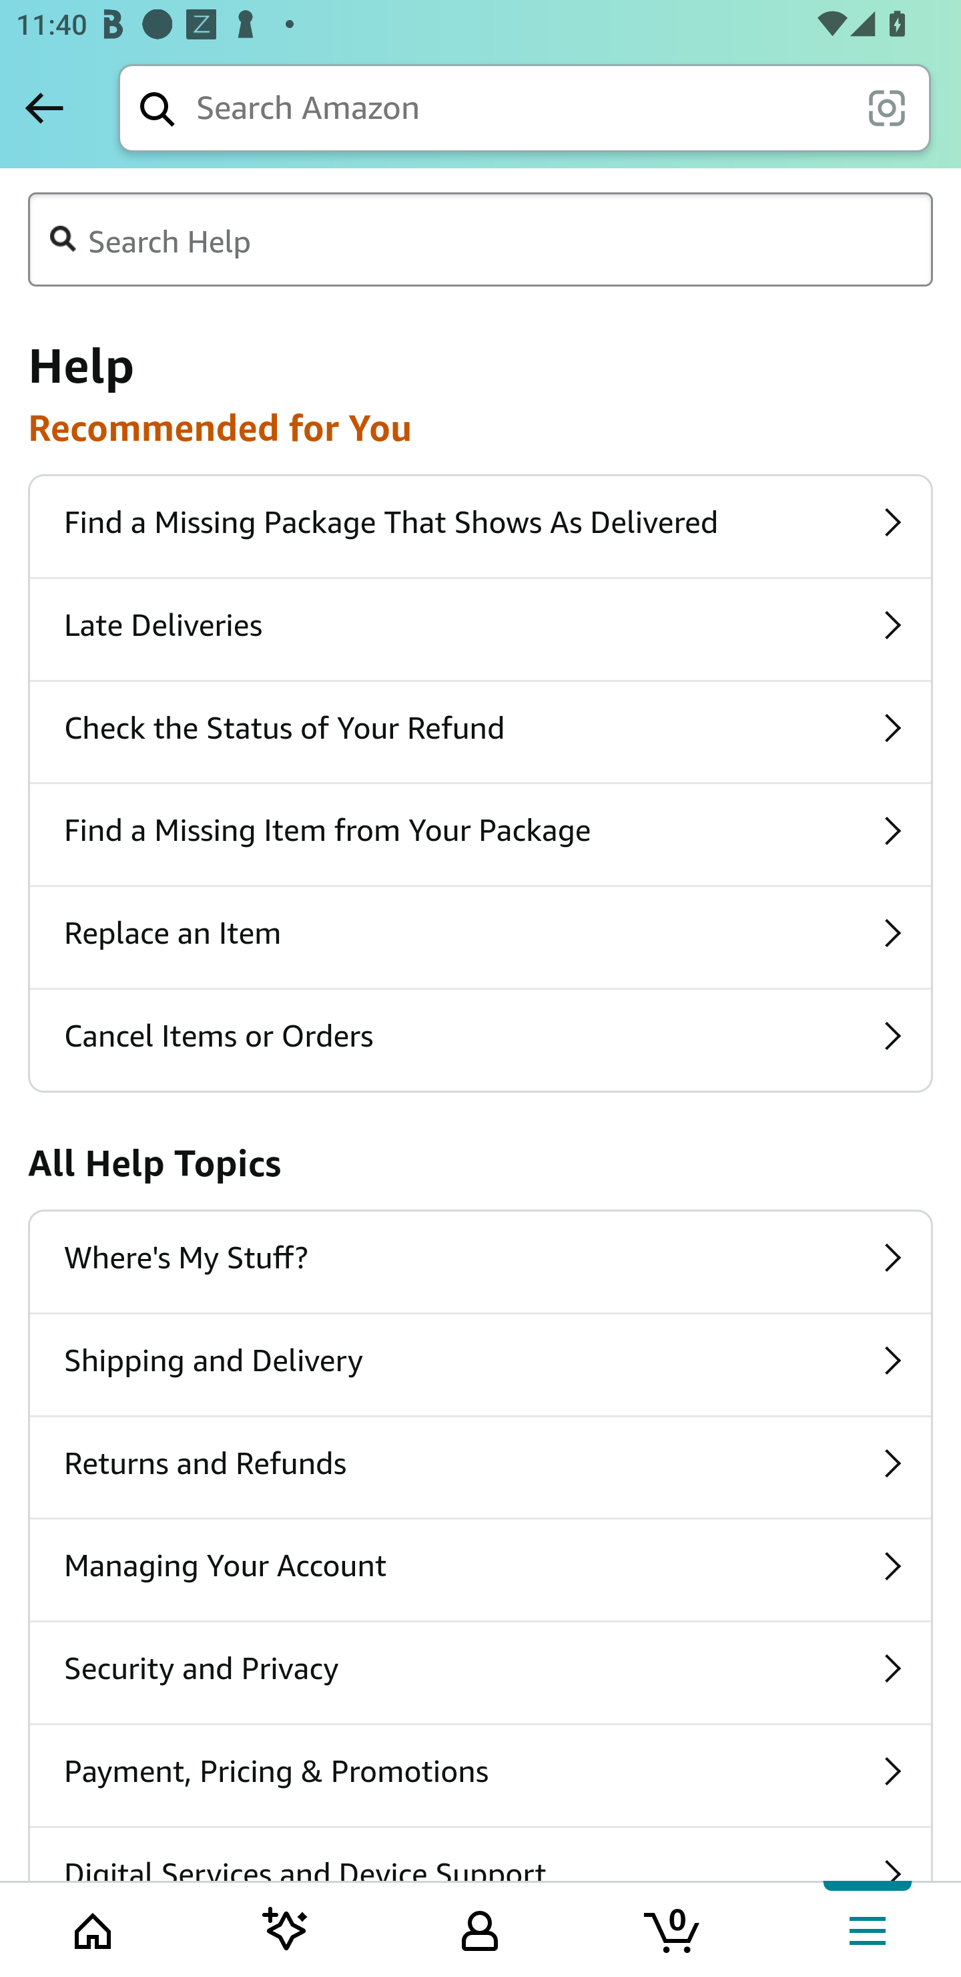 This screenshot has height=1977, width=961. I want to click on Inspire feed Tab 2 of 5, so click(286, 1928).